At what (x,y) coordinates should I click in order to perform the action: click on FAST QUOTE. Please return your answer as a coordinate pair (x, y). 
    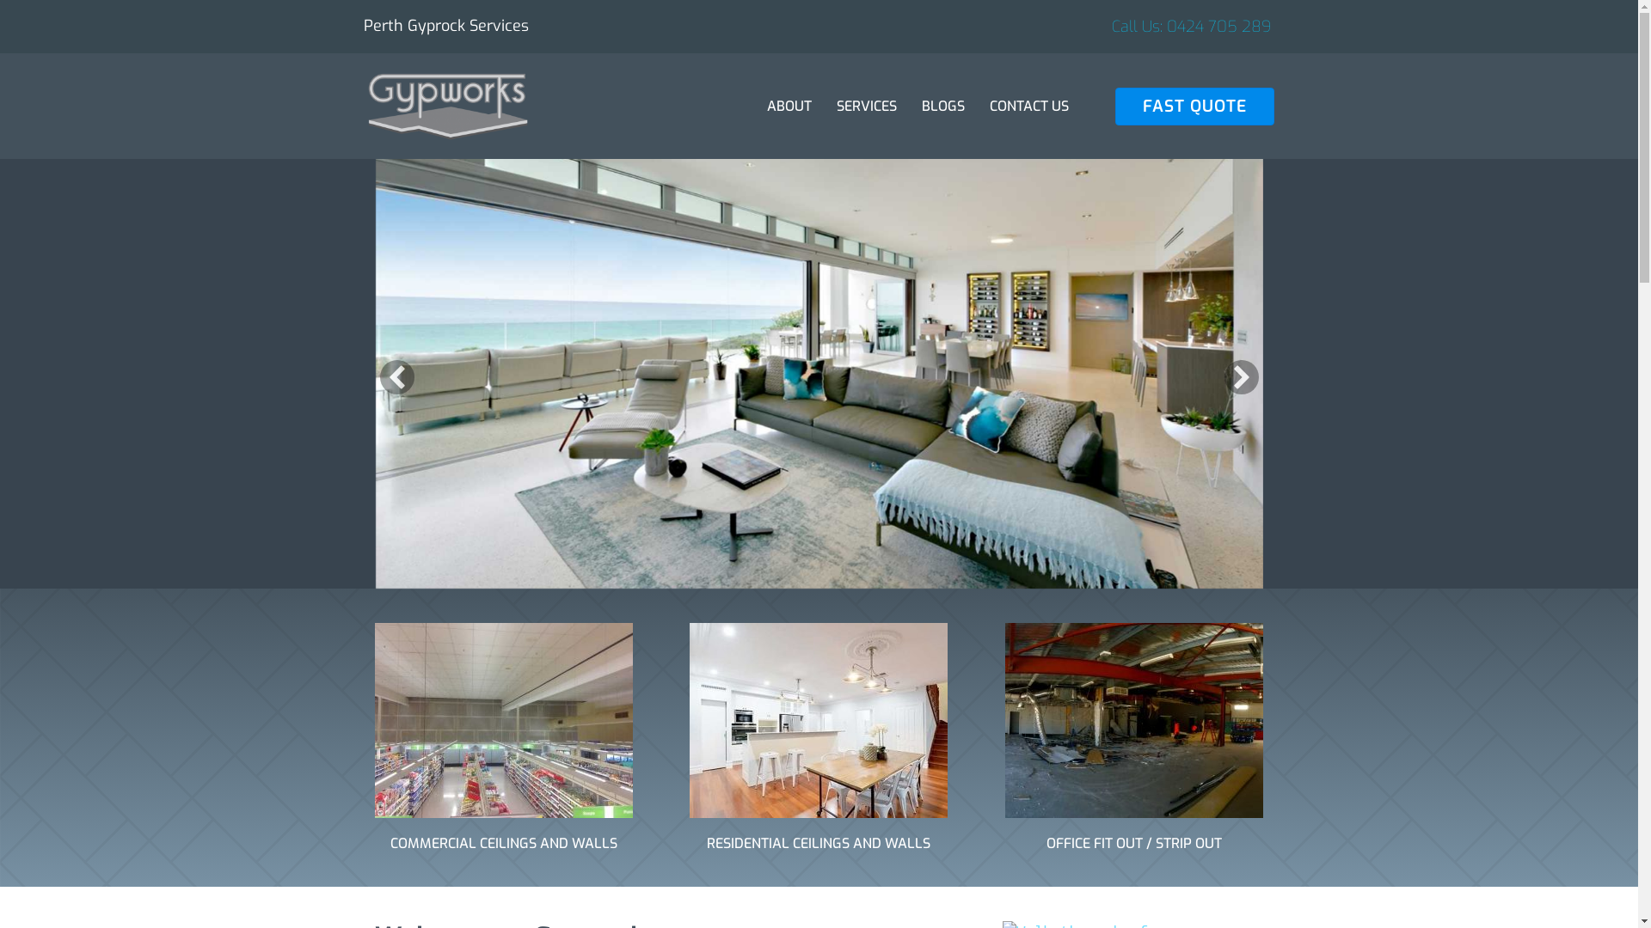
    Looking at the image, I should click on (1195, 107).